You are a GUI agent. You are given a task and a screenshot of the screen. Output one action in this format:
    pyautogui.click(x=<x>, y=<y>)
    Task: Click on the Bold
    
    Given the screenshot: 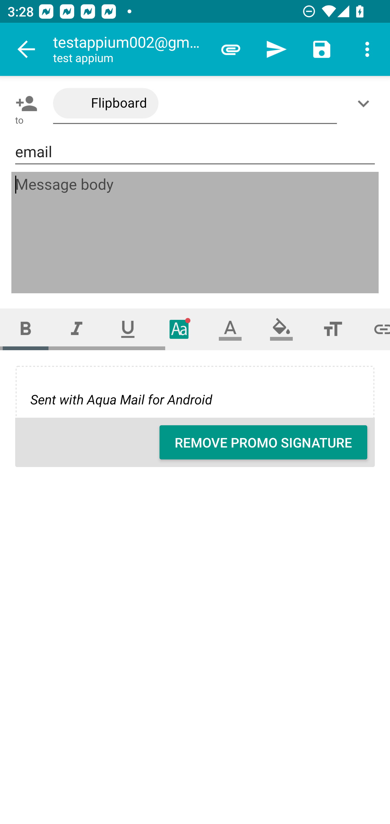 What is the action you would take?
    pyautogui.click(x=25, y=329)
    